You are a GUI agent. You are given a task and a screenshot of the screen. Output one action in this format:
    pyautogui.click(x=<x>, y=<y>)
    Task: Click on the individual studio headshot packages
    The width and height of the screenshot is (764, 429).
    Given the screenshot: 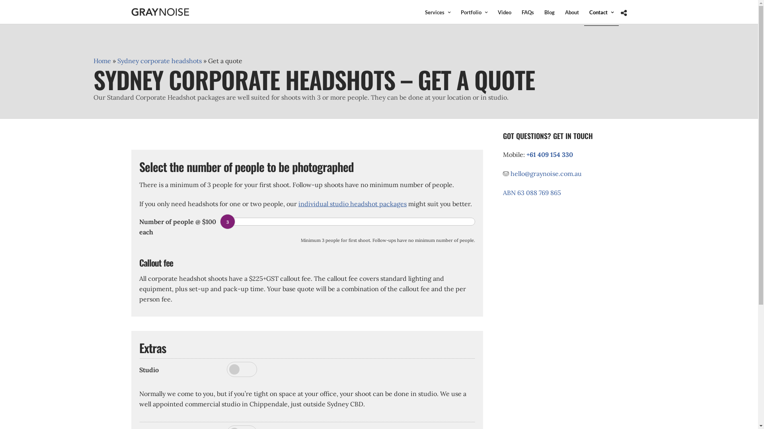 What is the action you would take?
    pyautogui.click(x=353, y=204)
    